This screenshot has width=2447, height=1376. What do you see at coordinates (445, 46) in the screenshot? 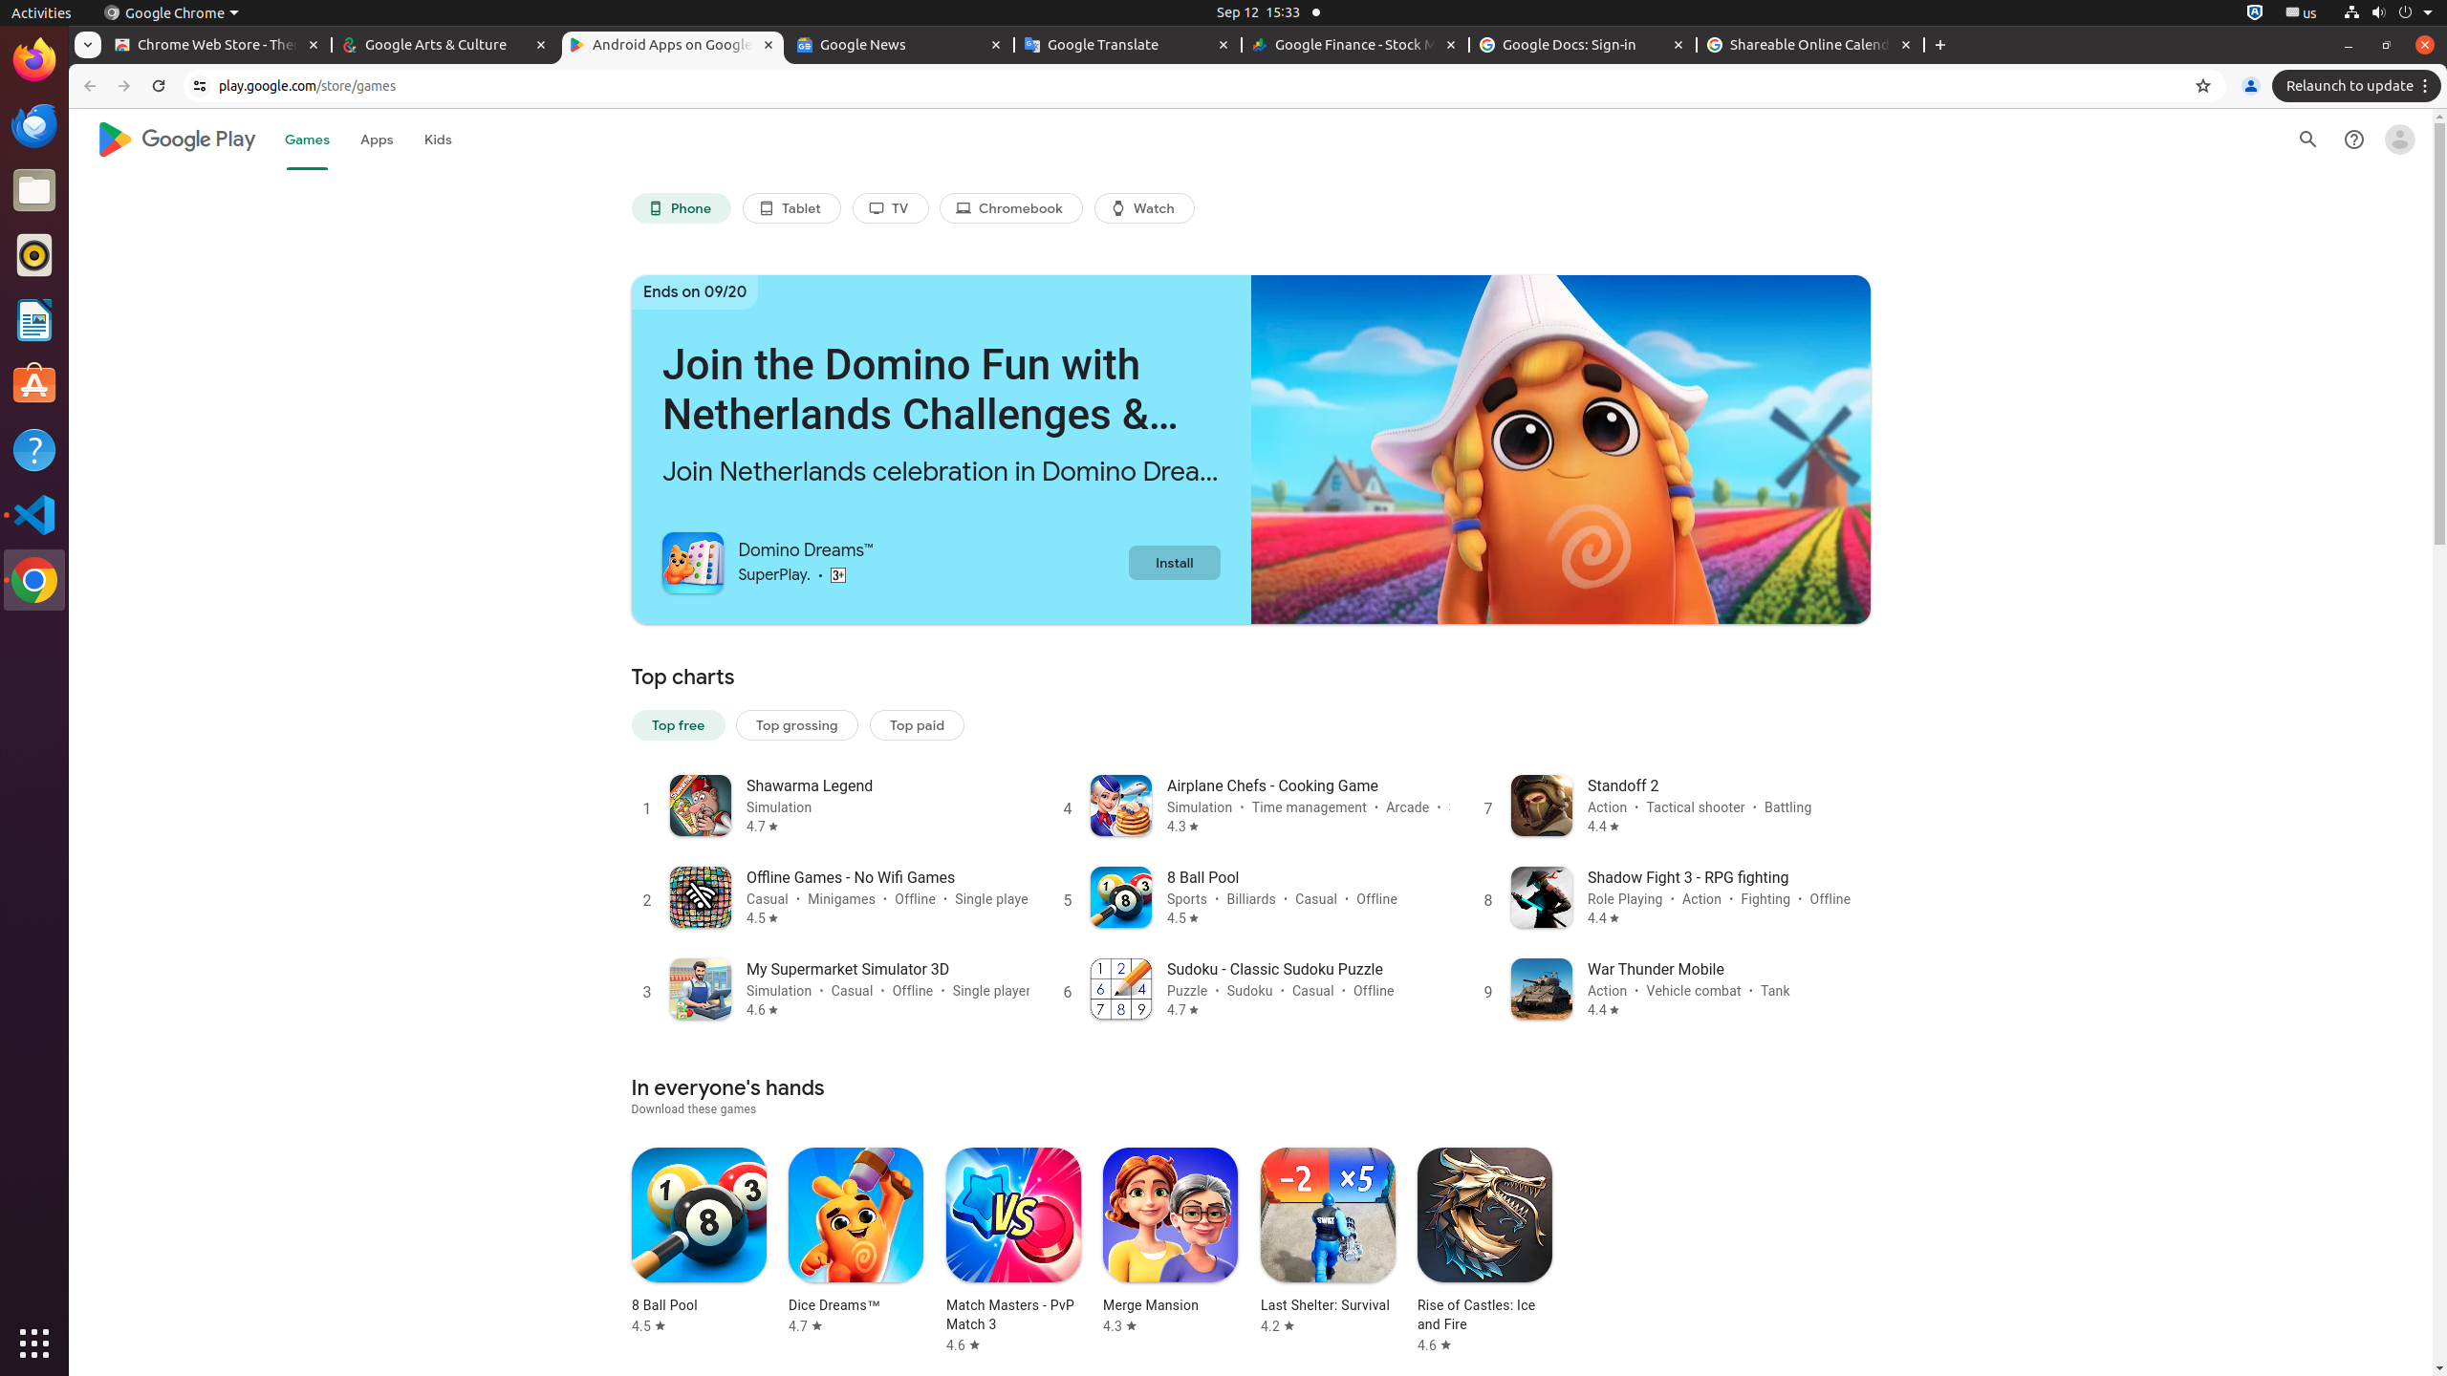
I see `Google Arts & Culture - Memory usage - 86.5 MB` at bounding box center [445, 46].